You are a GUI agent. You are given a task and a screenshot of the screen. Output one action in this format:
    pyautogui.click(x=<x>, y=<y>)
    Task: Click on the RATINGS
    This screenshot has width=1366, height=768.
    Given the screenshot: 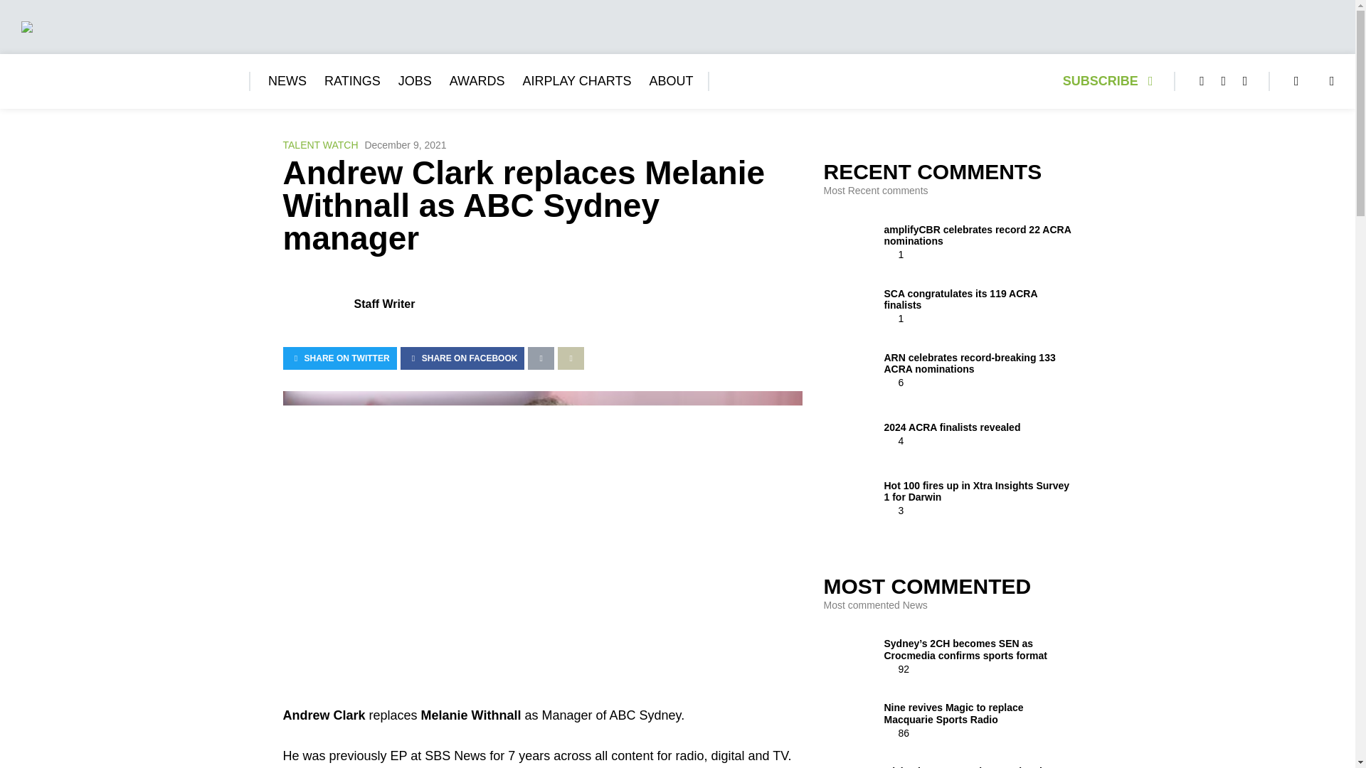 What is the action you would take?
    pyautogui.click(x=353, y=81)
    